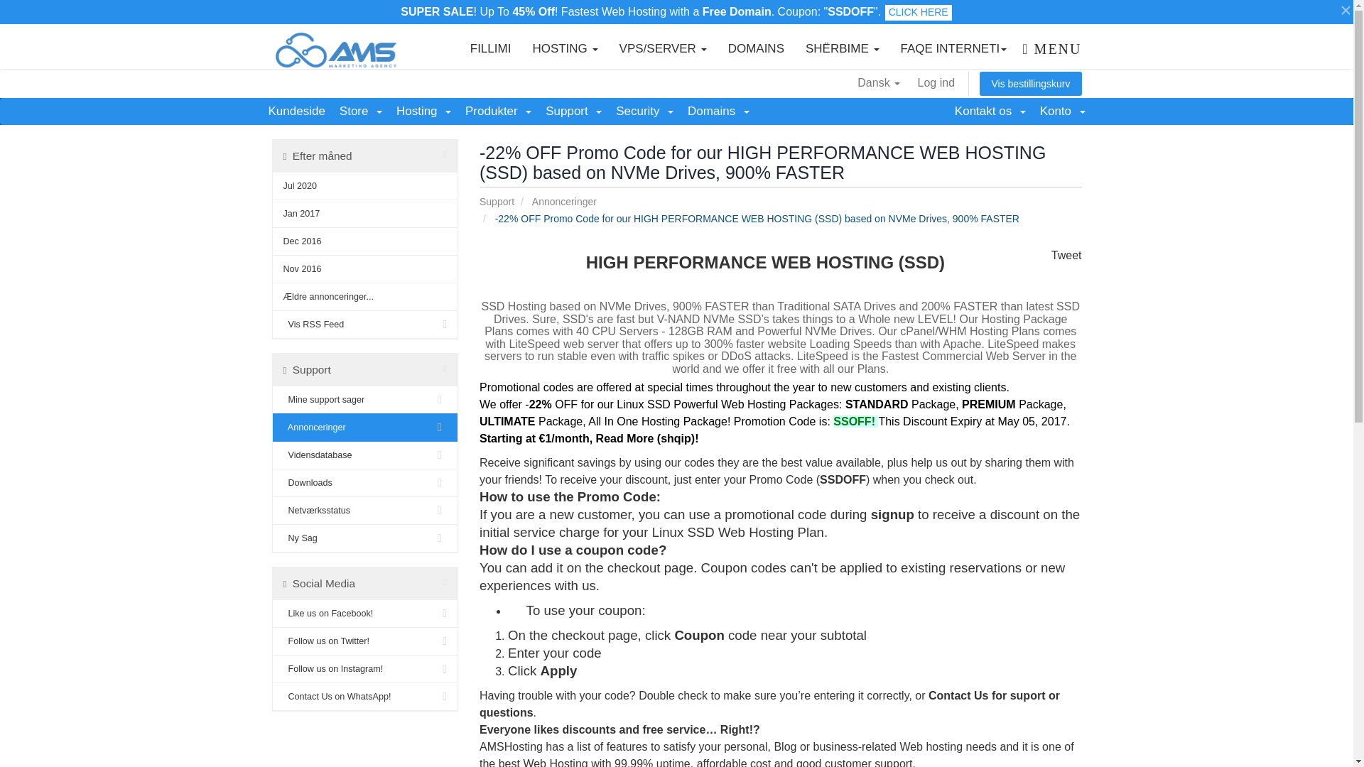  I want to click on CLICK HERE, so click(919, 13).